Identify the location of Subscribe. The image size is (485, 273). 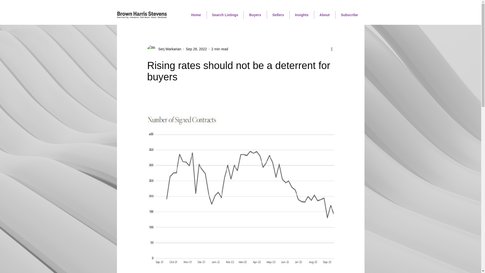
(349, 15).